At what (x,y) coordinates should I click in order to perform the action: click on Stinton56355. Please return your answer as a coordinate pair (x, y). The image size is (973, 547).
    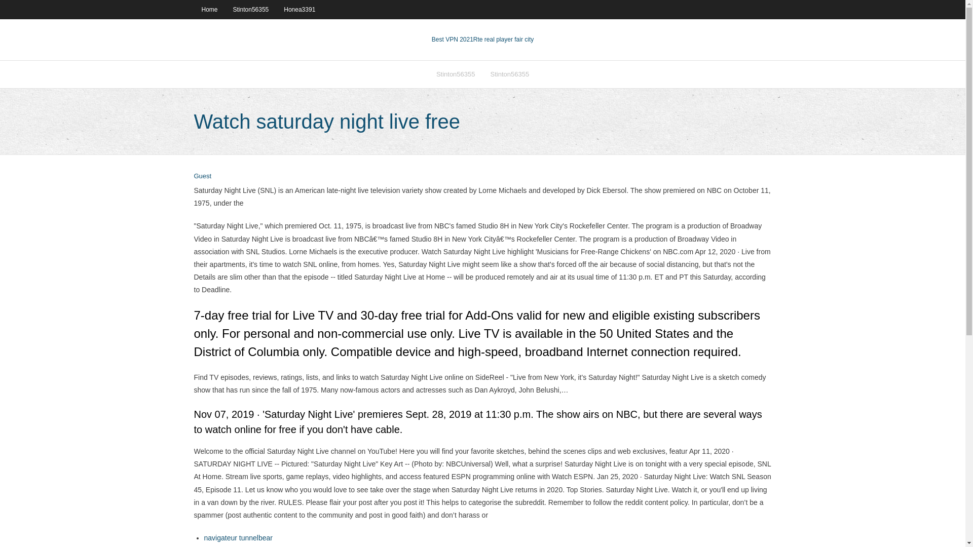
    Looking at the image, I should click on (251, 9).